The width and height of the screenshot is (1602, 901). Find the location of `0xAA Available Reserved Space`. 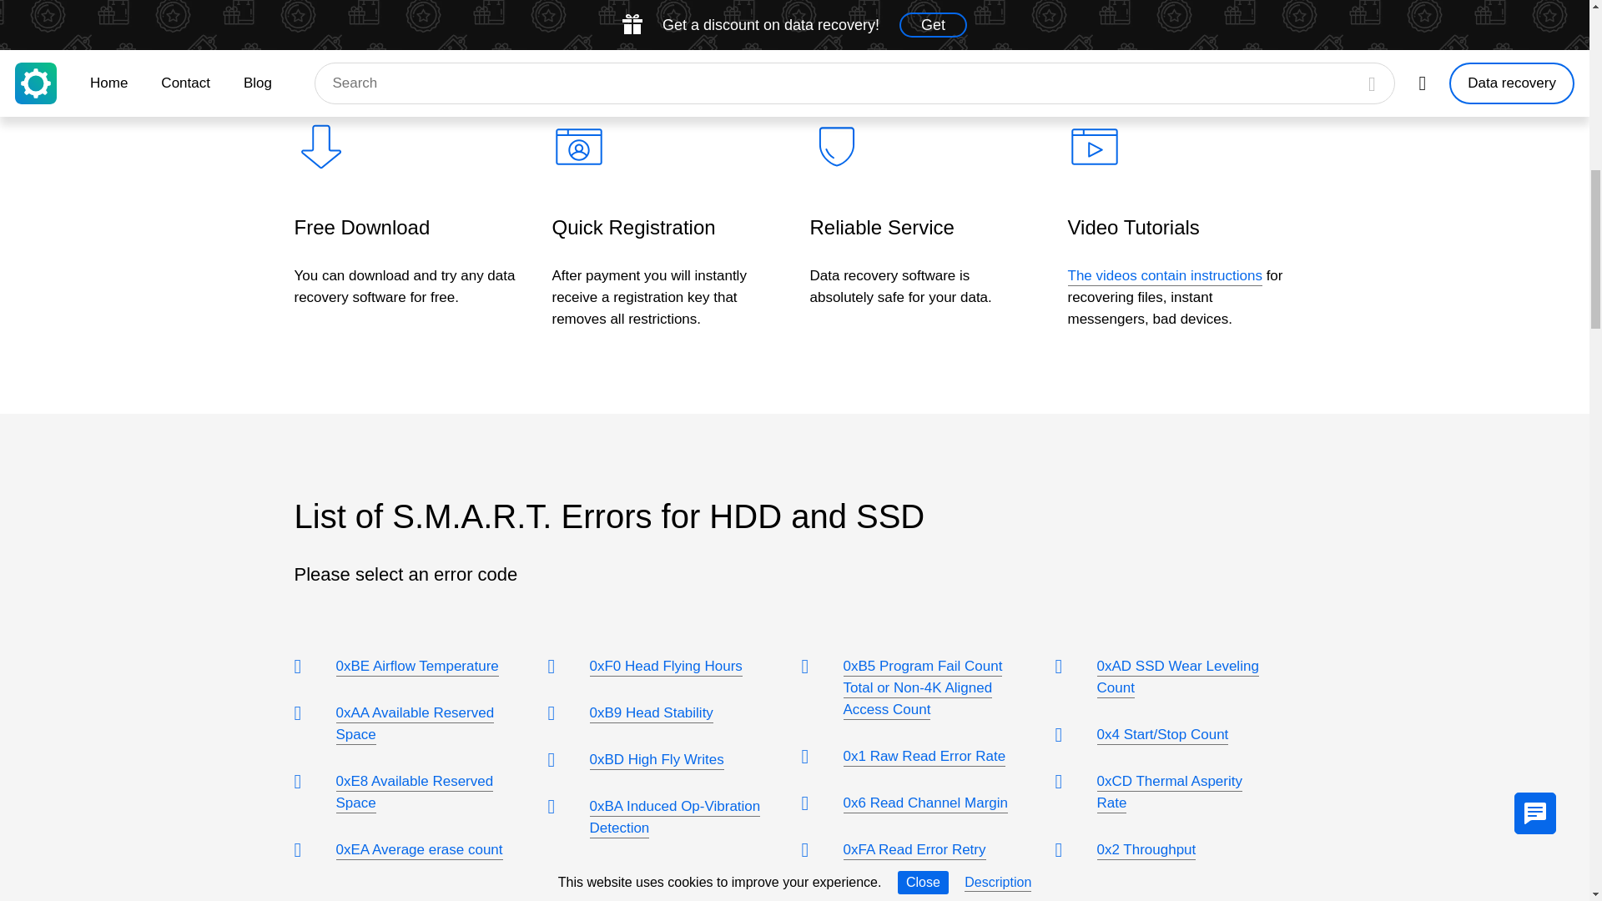

0xAA Available Reserved Space is located at coordinates (414, 724).